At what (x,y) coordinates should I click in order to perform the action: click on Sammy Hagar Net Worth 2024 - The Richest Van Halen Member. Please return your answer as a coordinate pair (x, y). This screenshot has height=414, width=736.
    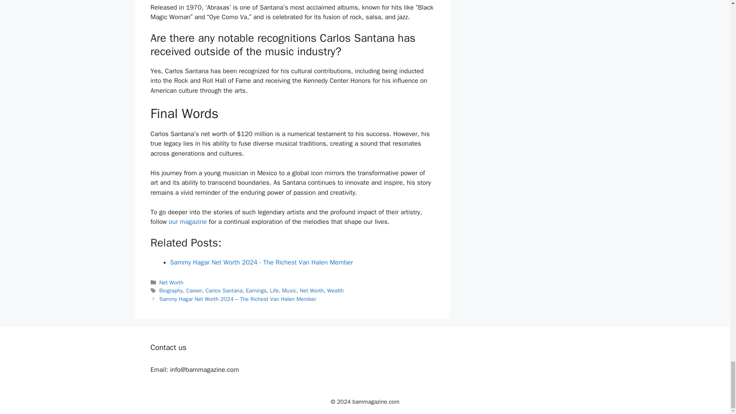
    Looking at the image, I should click on (261, 262).